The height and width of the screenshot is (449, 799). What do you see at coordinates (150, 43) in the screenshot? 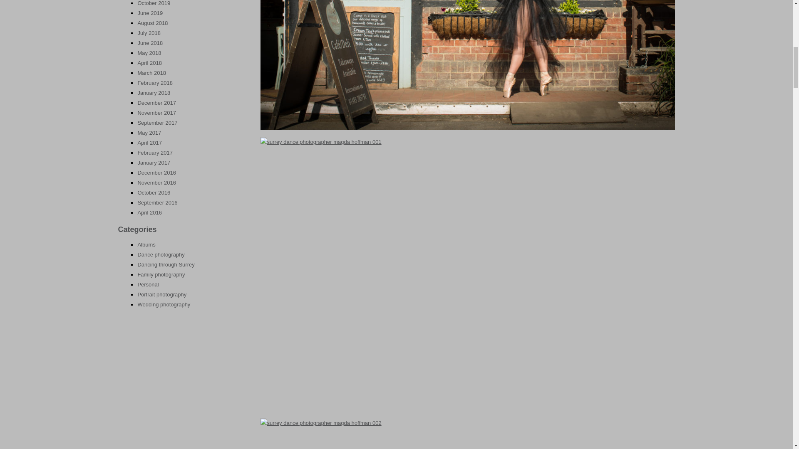
I see `June 2018` at bounding box center [150, 43].